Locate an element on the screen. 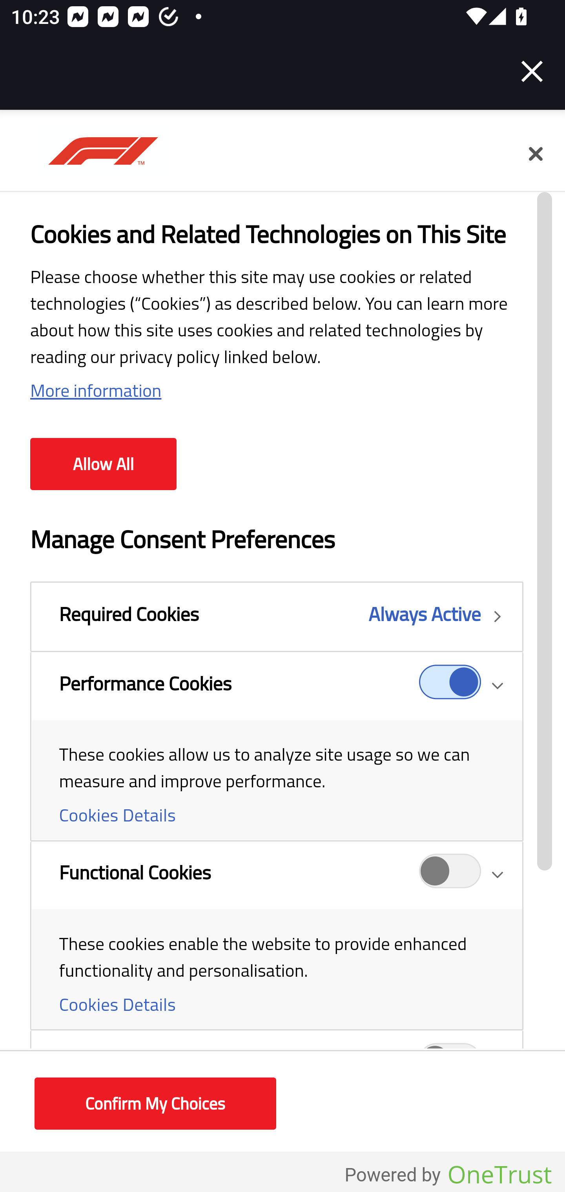 The height and width of the screenshot is (1192, 565). Confirm My Choices is located at coordinates (155, 1104).